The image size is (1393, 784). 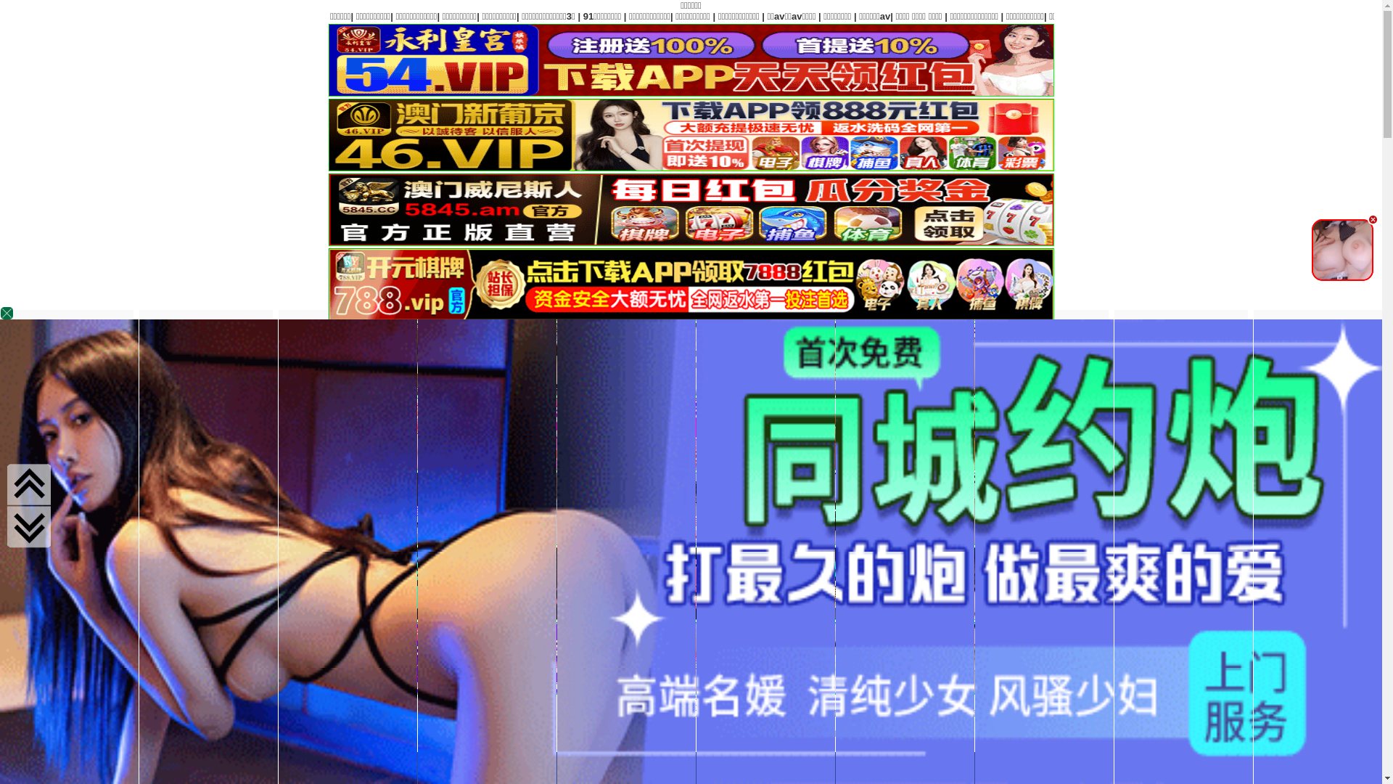 What do you see at coordinates (601, 16) in the screenshot?
I see `|` at bounding box center [601, 16].